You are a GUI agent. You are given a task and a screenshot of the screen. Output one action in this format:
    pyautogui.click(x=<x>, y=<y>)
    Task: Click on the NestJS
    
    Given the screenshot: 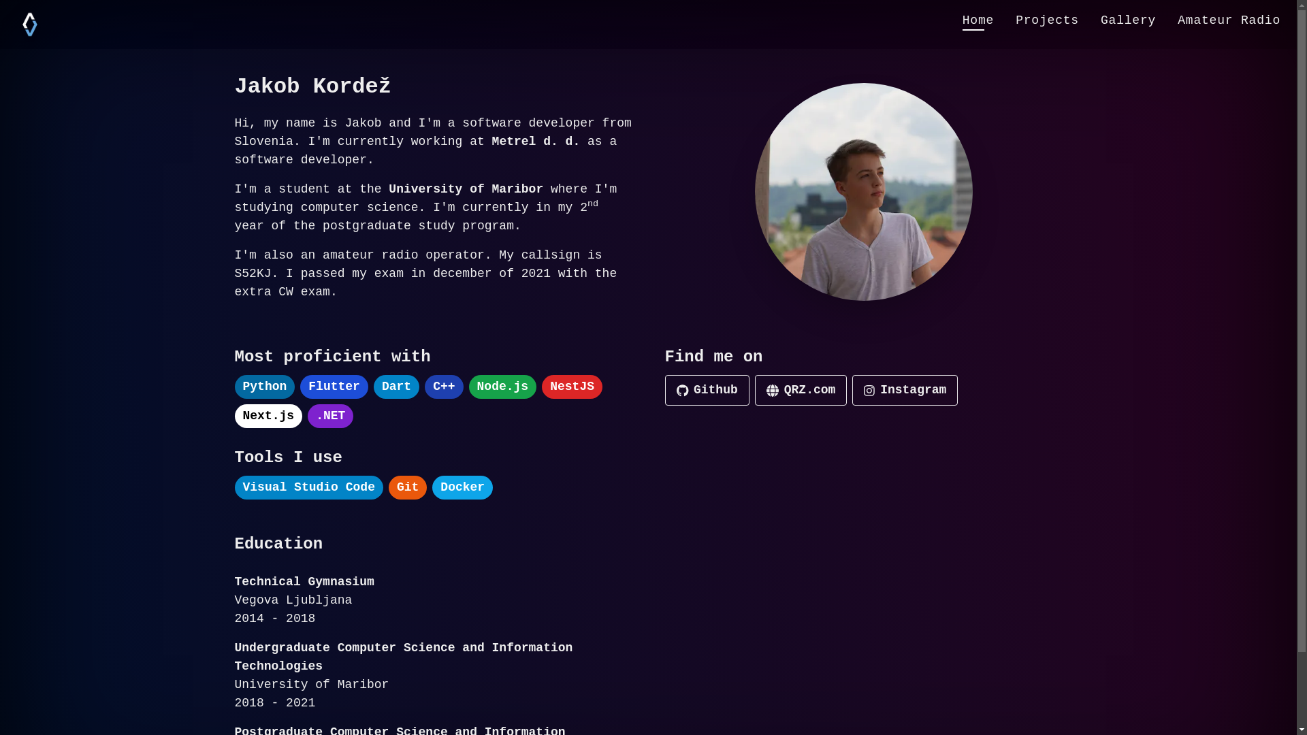 What is the action you would take?
    pyautogui.click(x=572, y=387)
    